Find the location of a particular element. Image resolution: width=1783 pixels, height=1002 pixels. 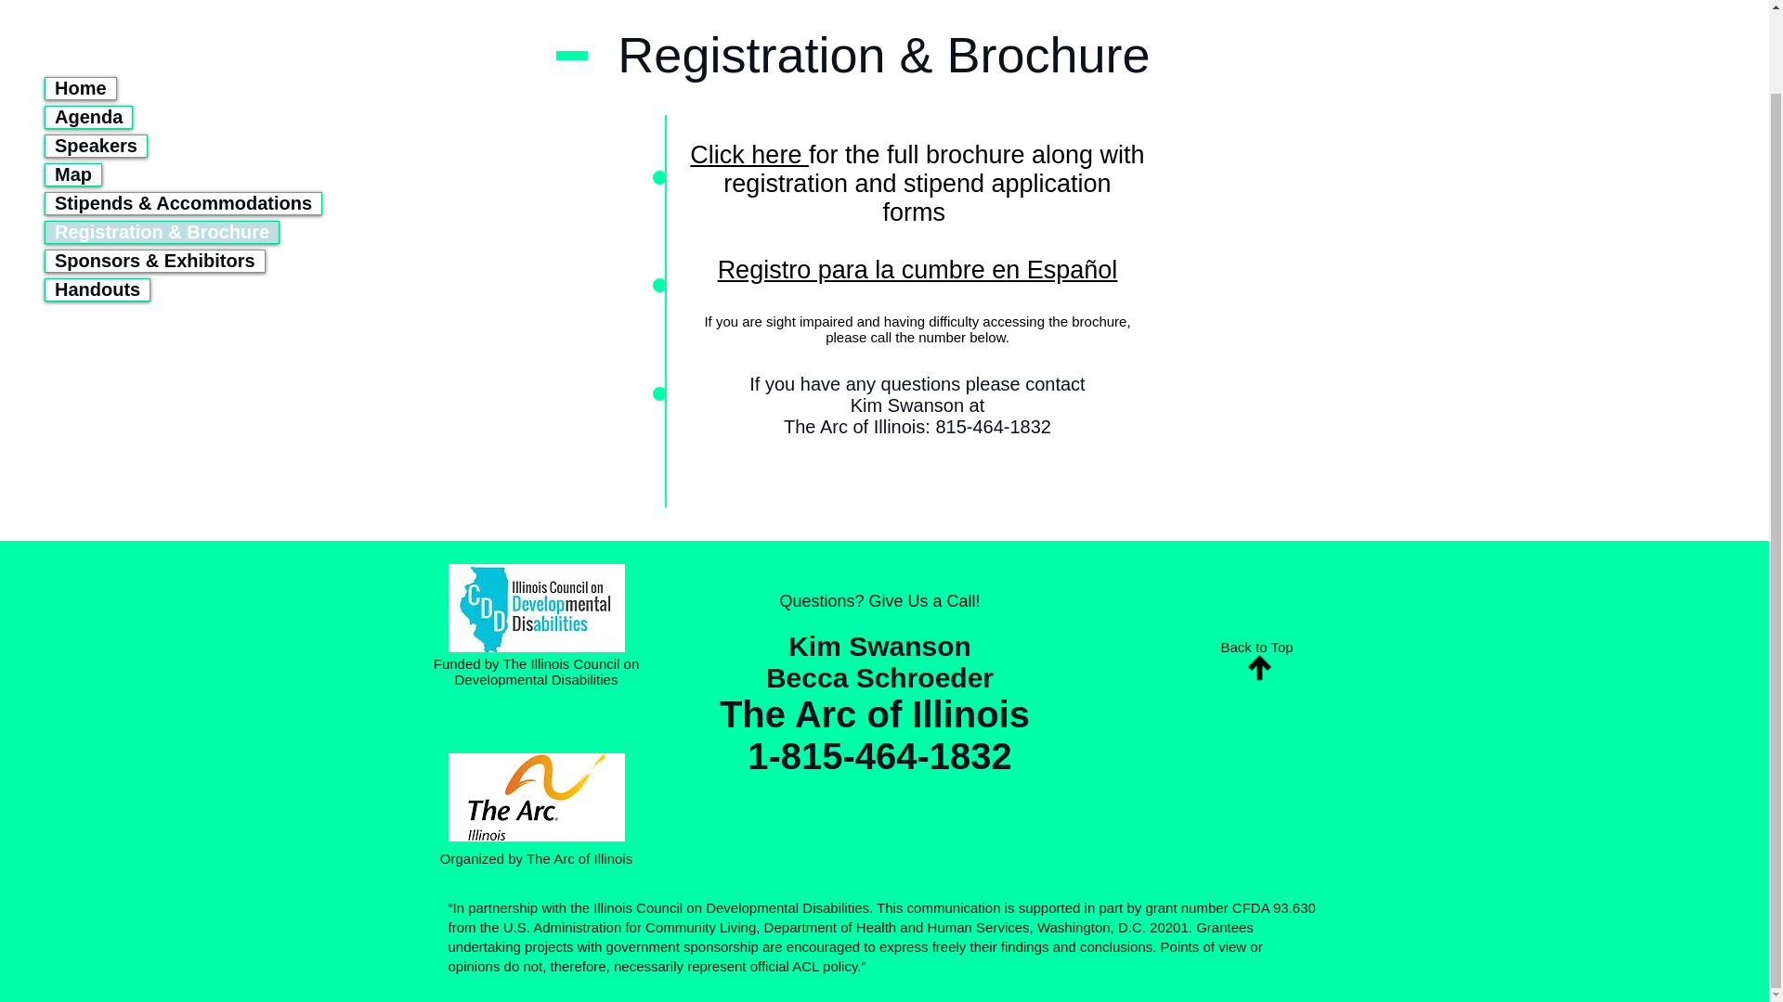

Agenda is located at coordinates (89, 28).